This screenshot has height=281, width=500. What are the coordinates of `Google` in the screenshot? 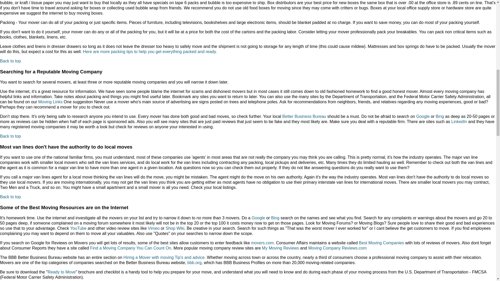 It's located at (423, 116).